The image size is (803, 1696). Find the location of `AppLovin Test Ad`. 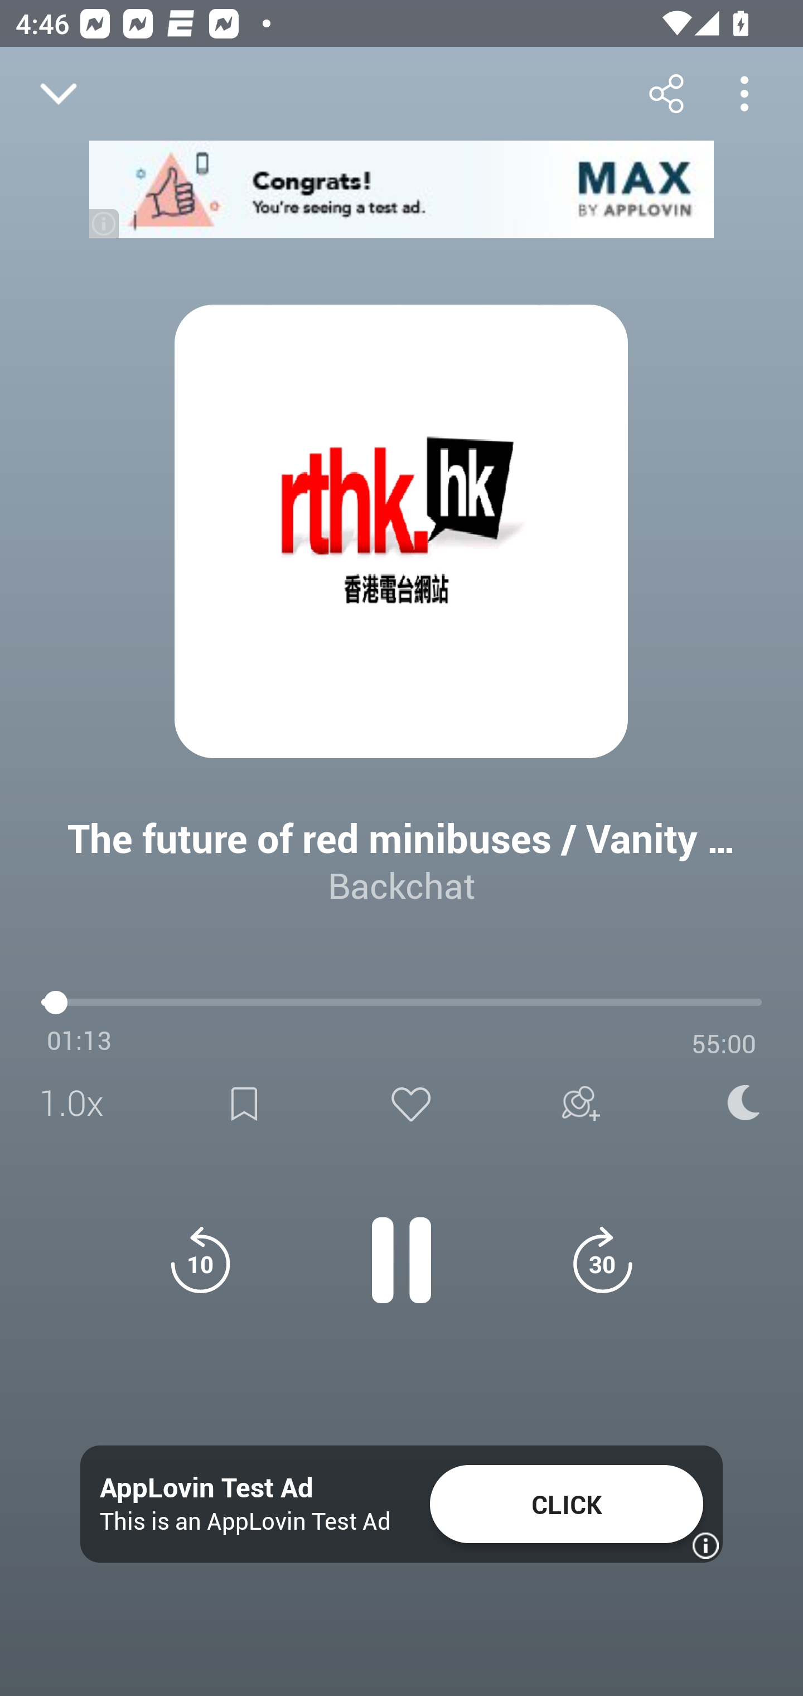

AppLovin Test Ad is located at coordinates (206, 1488).